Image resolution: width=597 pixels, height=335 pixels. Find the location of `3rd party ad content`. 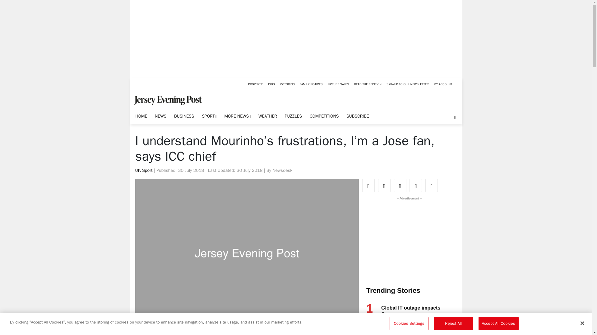

3rd party ad content is located at coordinates (408, 240).